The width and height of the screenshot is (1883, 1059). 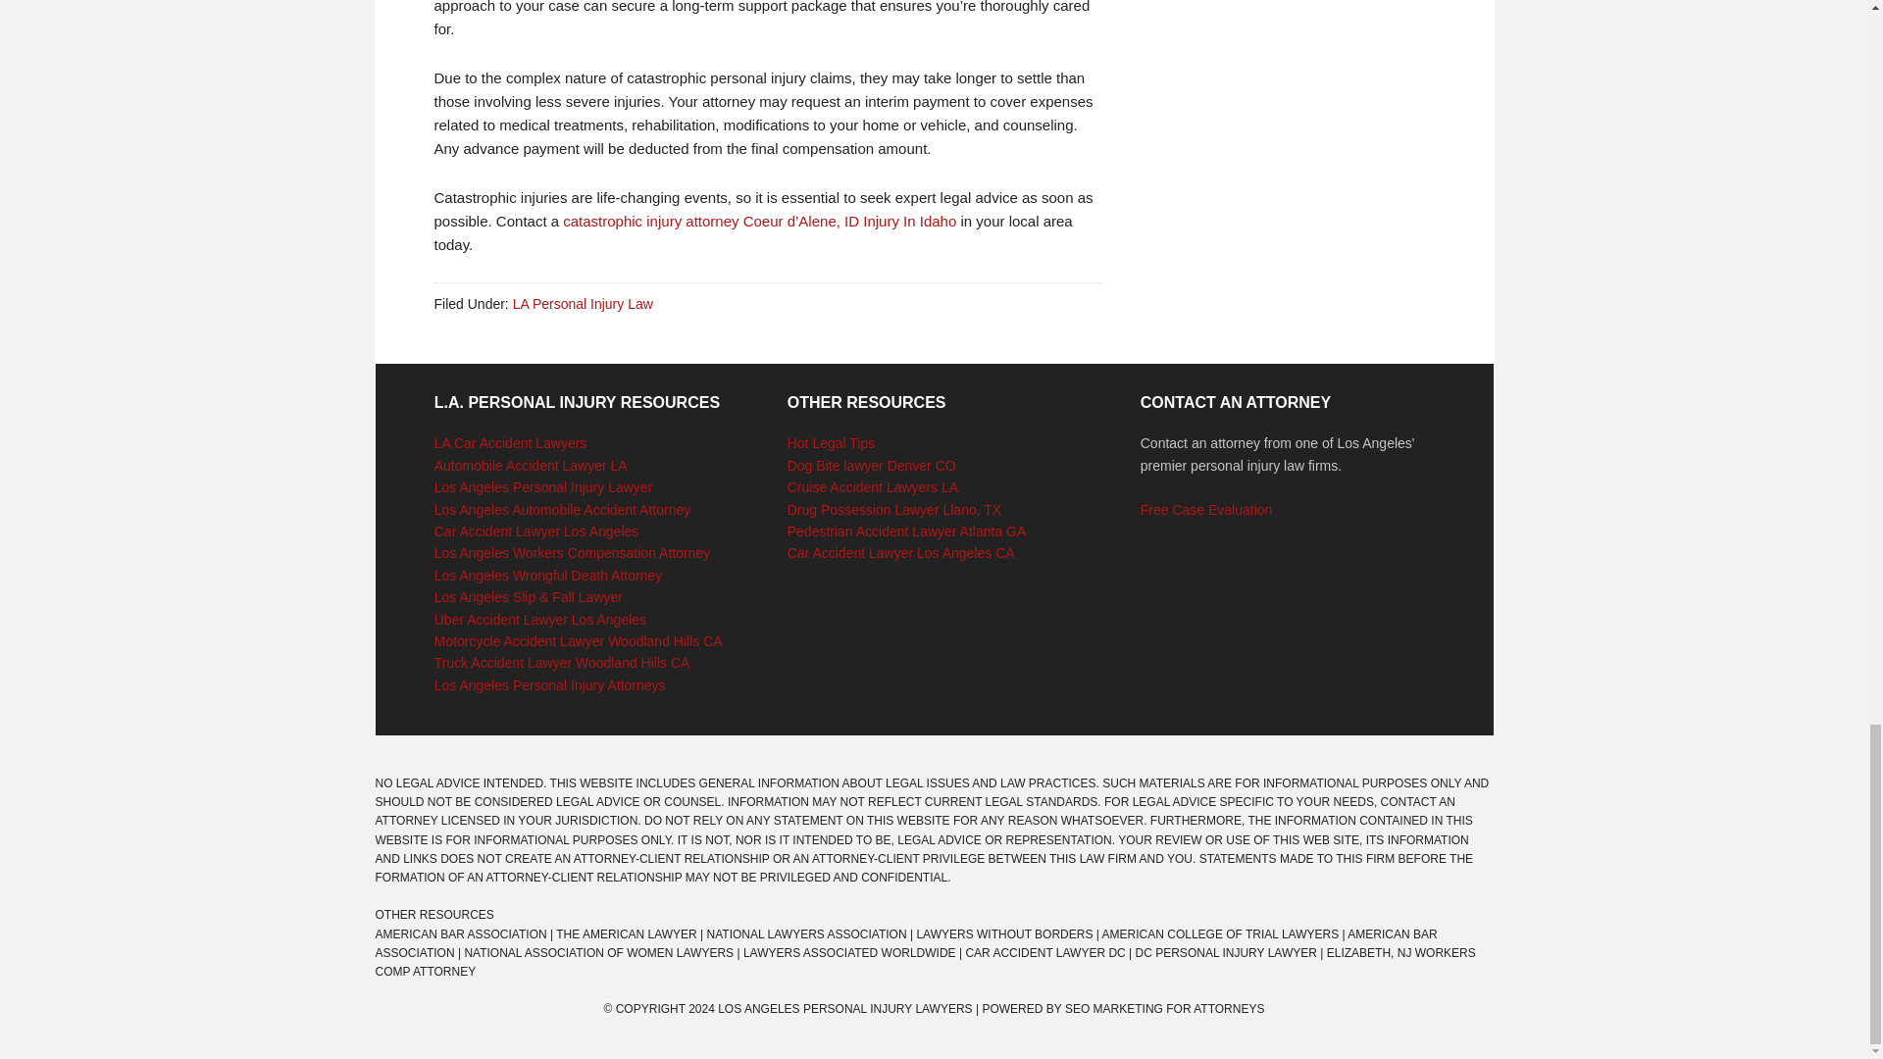 What do you see at coordinates (579, 641) in the screenshot?
I see `Motorcycle Accident Lawyer Woodland Hills CA` at bounding box center [579, 641].